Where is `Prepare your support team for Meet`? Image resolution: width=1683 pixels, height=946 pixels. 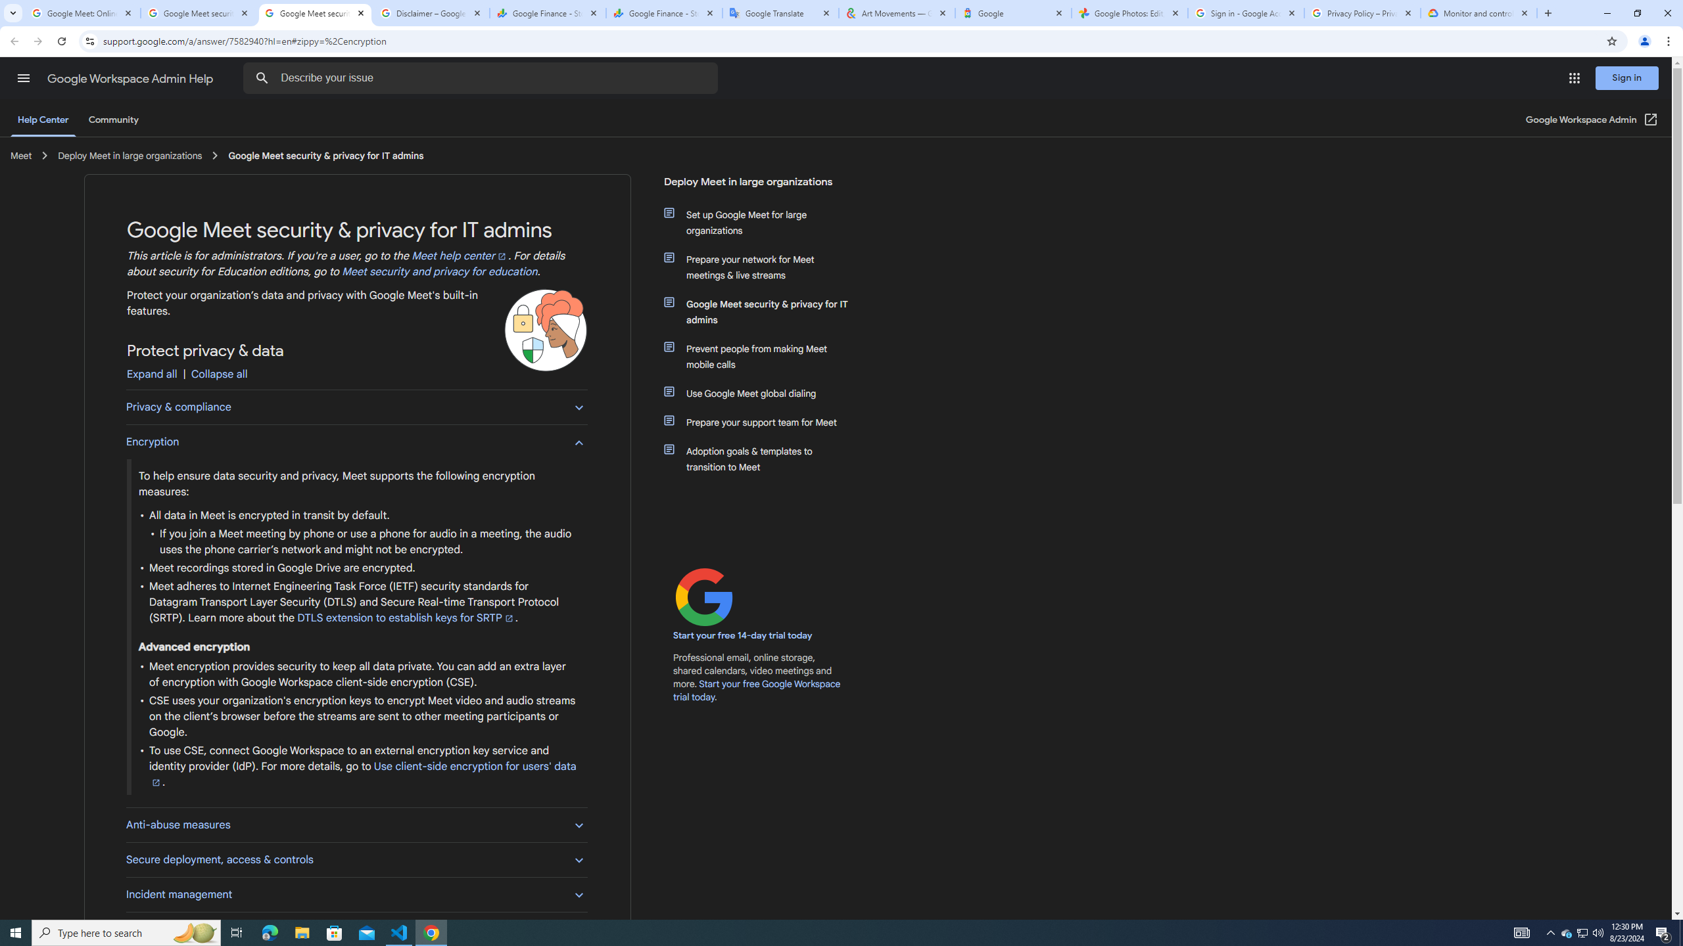
Prepare your support team for Meet is located at coordinates (765, 422).